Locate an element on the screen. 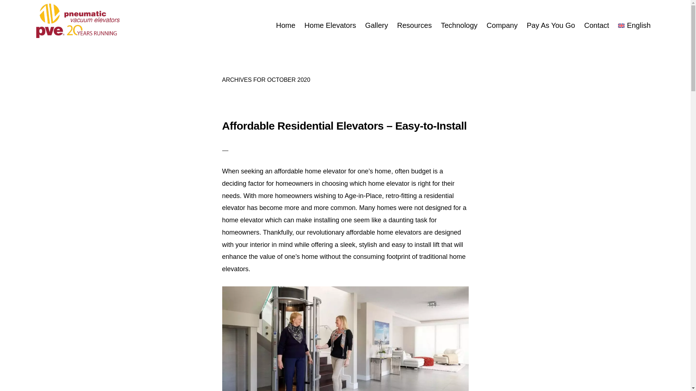 This screenshot has height=391, width=696. Gallery is located at coordinates (376, 25).